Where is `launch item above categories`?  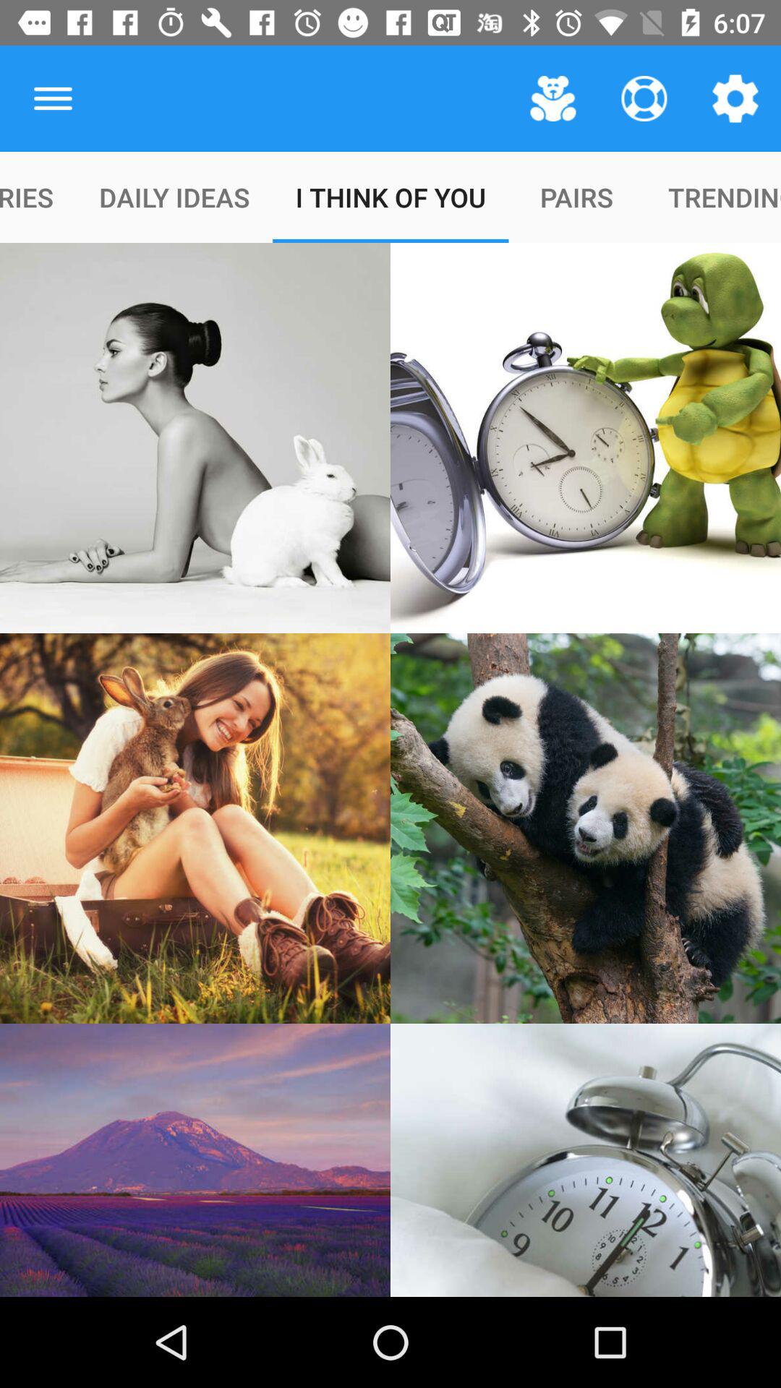 launch item above categories is located at coordinates (53, 98).